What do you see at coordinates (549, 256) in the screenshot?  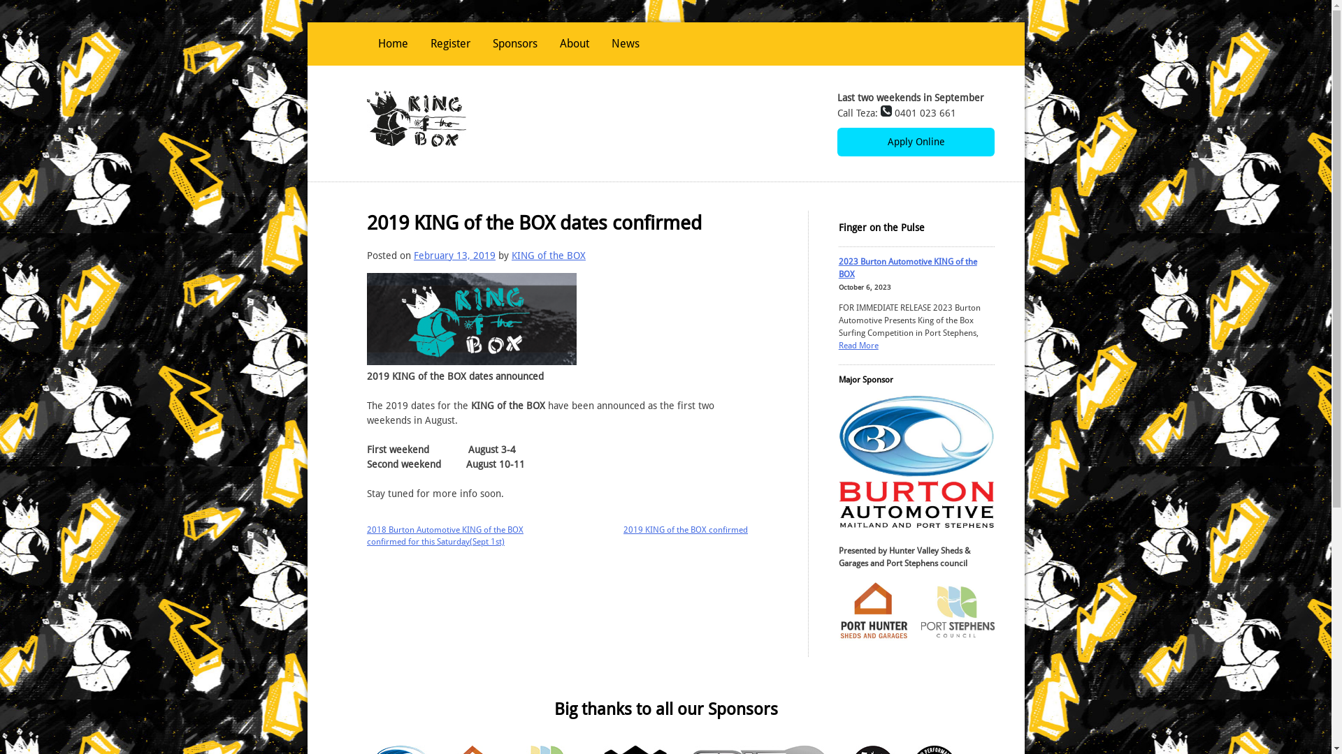 I see `KING of the BOX` at bounding box center [549, 256].